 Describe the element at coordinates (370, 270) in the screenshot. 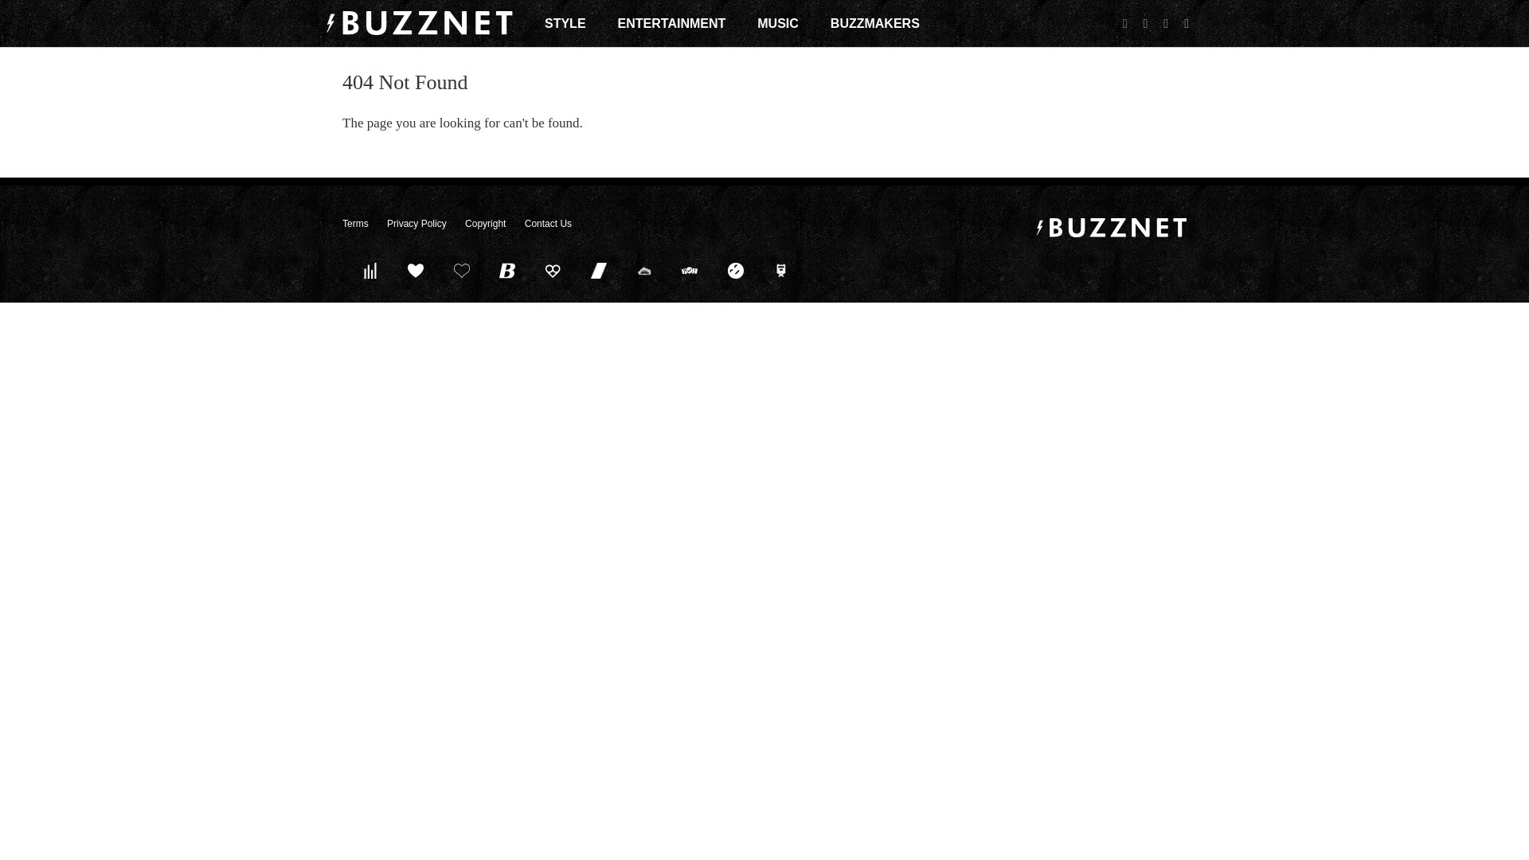

I see `Pure Volume` at that location.